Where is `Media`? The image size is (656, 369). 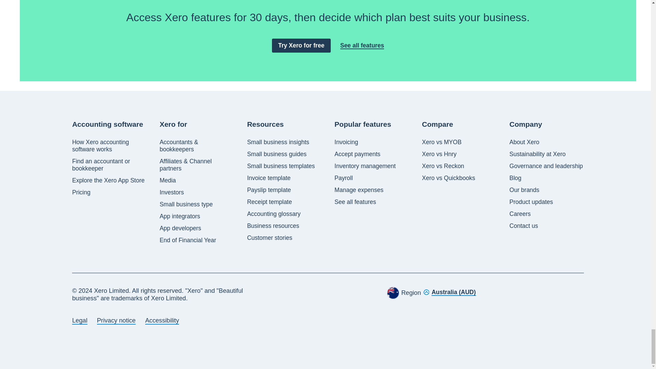 Media is located at coordinates (167, 180).